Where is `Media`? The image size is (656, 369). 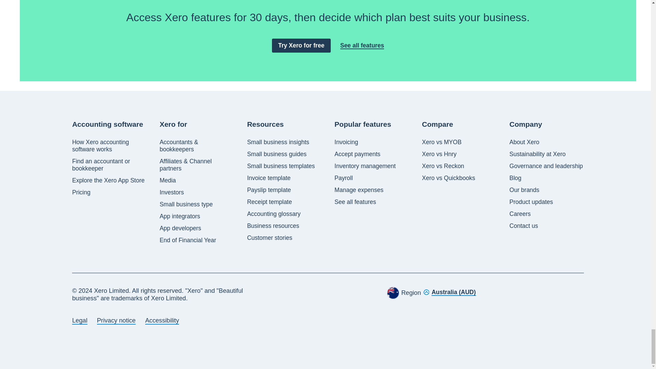 Media is located at coordinates (167, 180).